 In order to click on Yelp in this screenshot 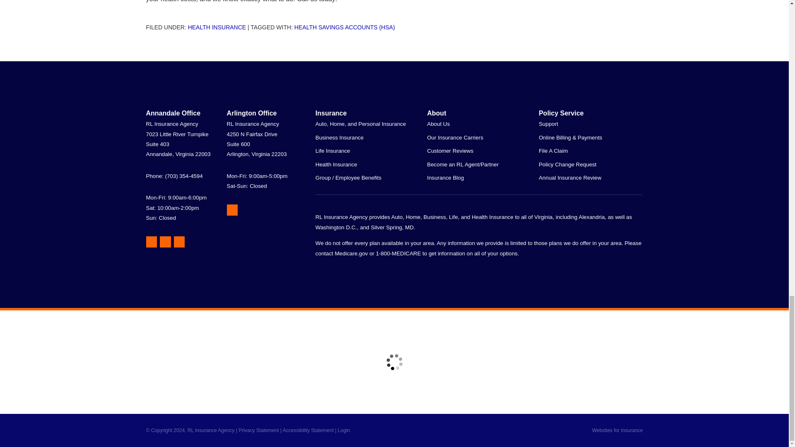, I will do `click(165, 242)`.